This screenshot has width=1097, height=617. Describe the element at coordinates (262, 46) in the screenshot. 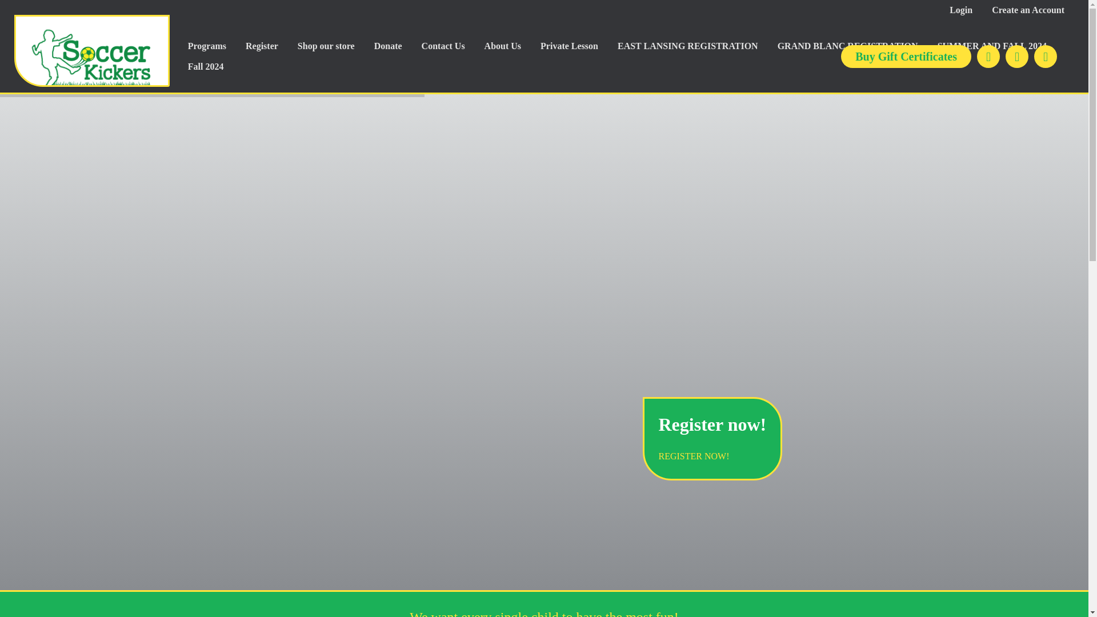

I see `Register` at that location.